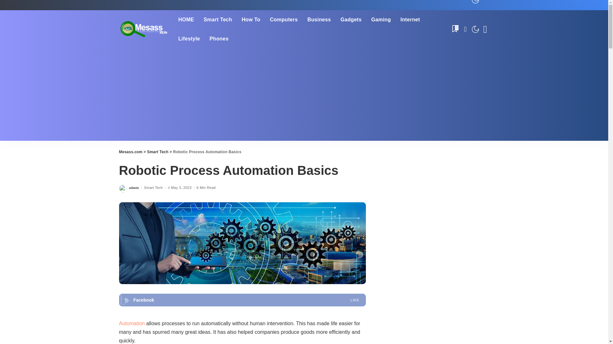  Describe the element at coordinates (351, 20) in the screenshot. I see `Gadgets` at that location.